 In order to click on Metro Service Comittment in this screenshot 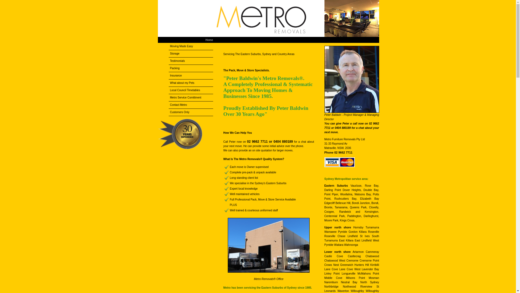, I will do `click(191, 98)`.